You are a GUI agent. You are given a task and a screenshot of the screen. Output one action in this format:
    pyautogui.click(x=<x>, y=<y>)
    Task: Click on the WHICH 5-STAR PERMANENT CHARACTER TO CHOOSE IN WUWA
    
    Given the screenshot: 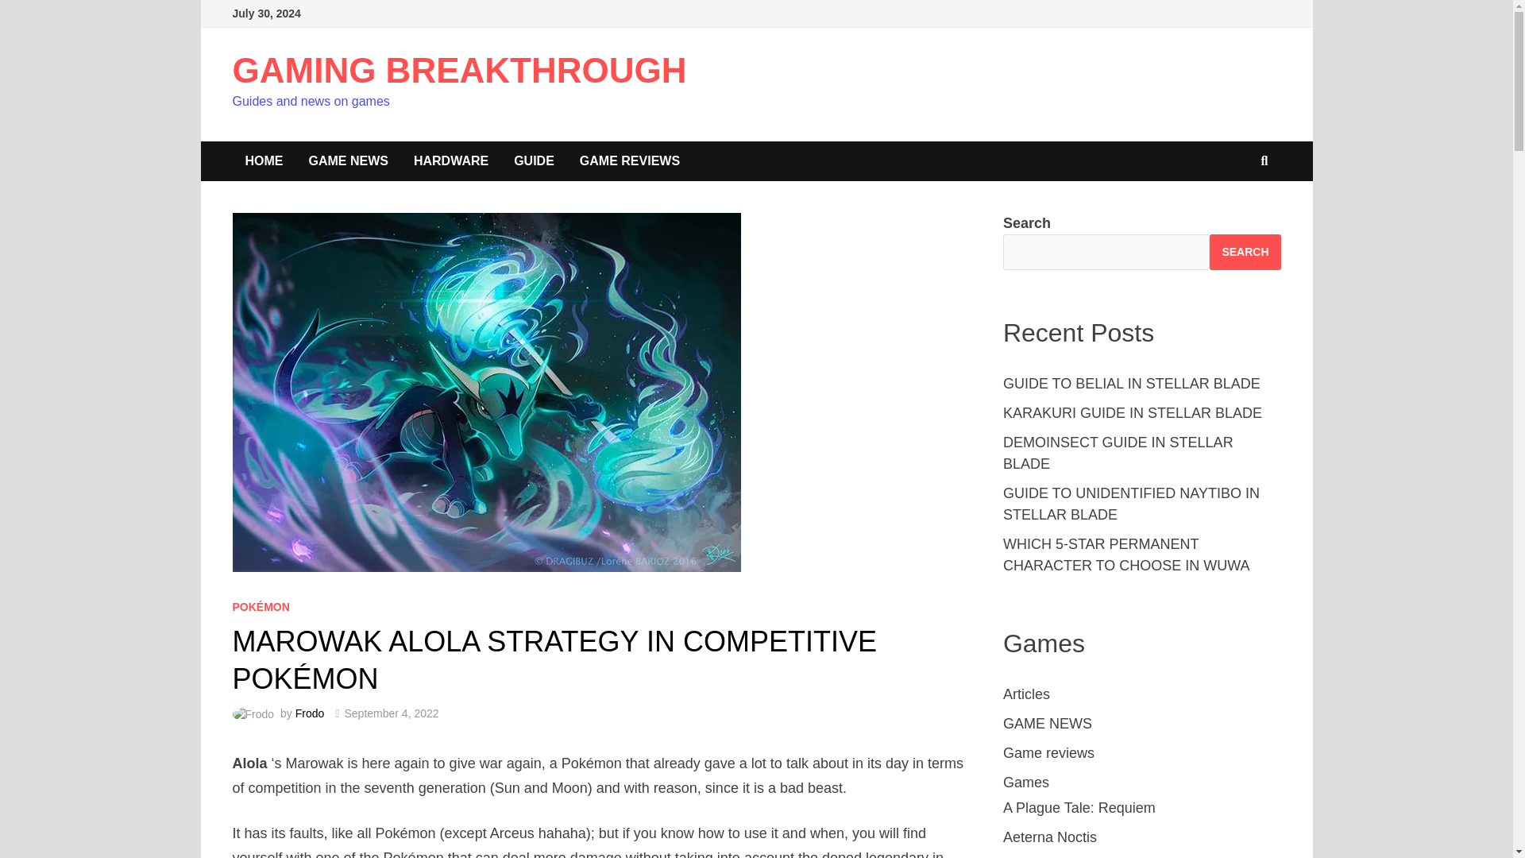 What is the action you would take?
    pyautogui.click(x=1126, y=555)
    